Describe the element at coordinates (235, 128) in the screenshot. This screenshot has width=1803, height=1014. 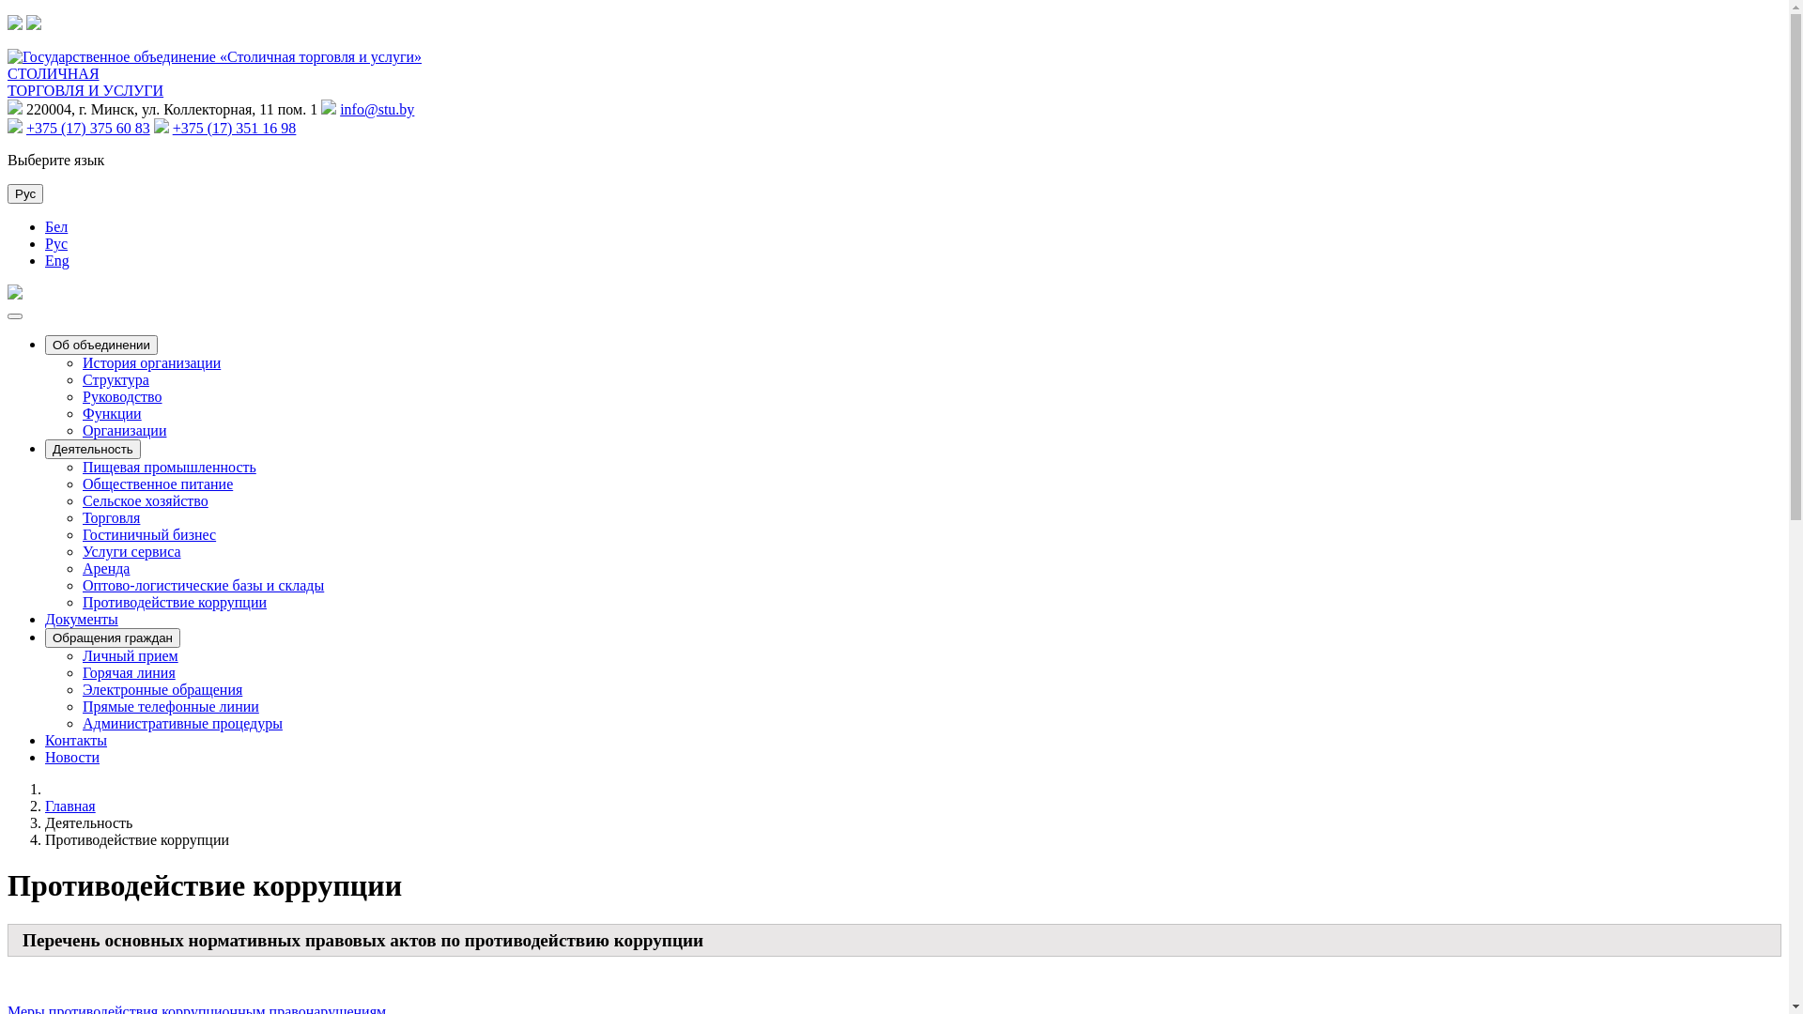
I see `+375 (17) 351 16 98` at that location.